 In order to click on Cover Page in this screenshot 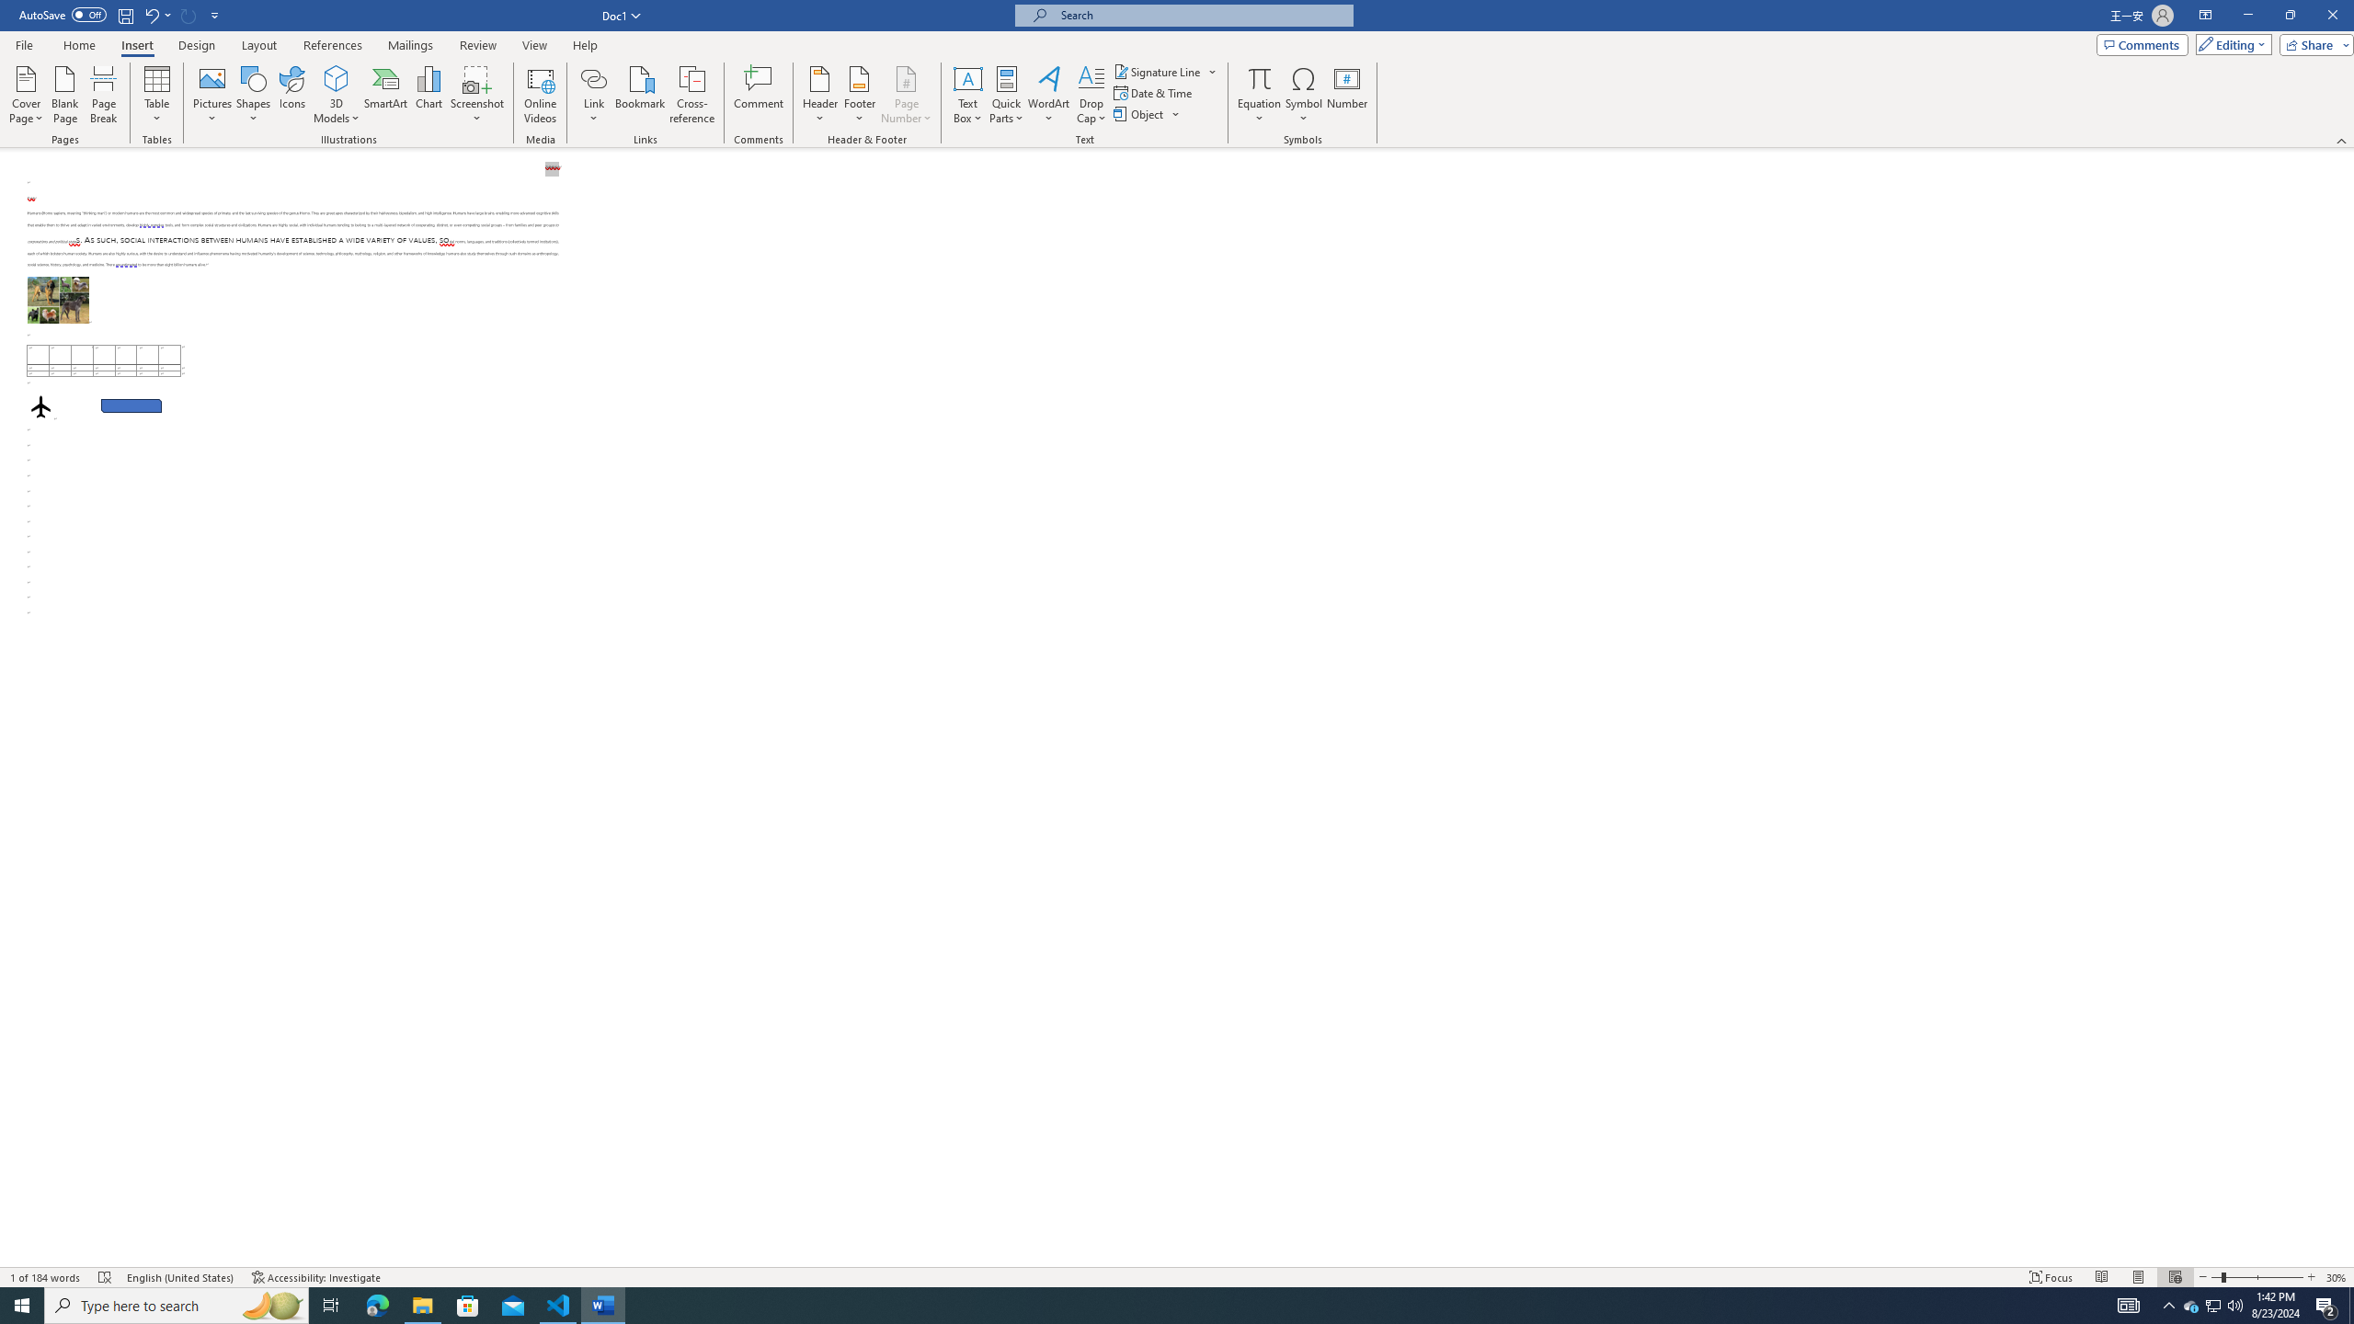, I will do `click(27, 95)`.